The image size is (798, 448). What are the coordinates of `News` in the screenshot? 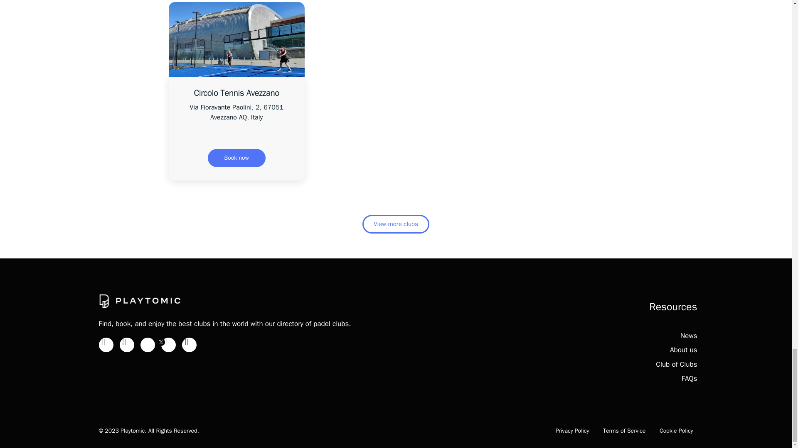 It's located at (688, 336).